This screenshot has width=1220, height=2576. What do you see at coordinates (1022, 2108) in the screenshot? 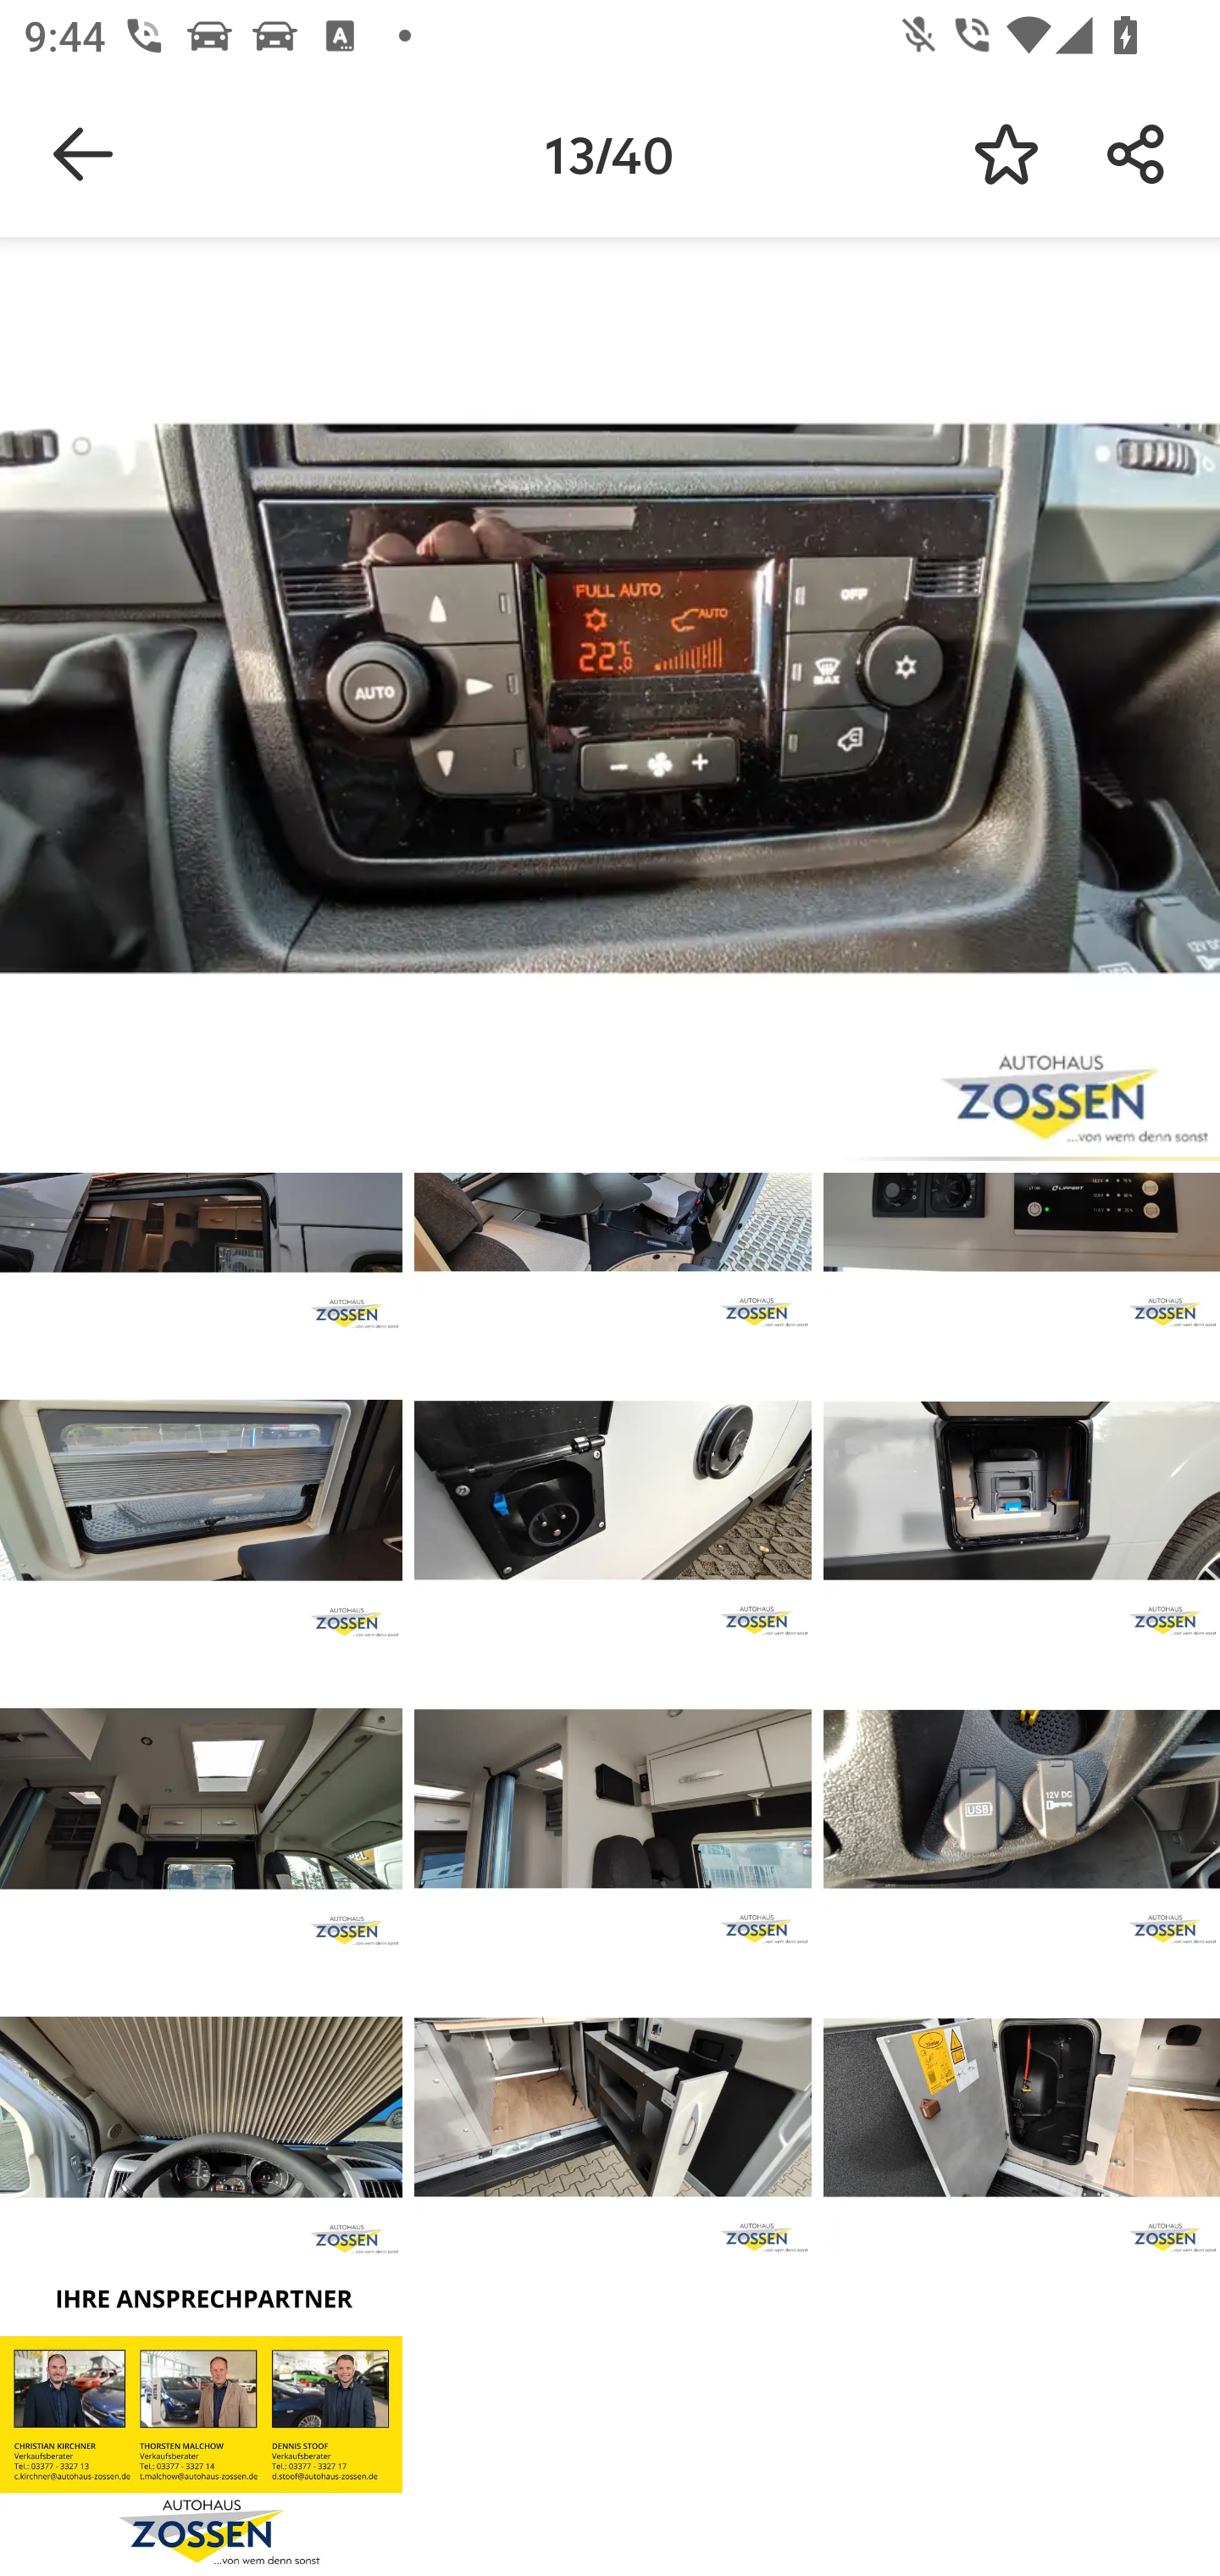
I see `image` at bounding box center [1022, 2108].